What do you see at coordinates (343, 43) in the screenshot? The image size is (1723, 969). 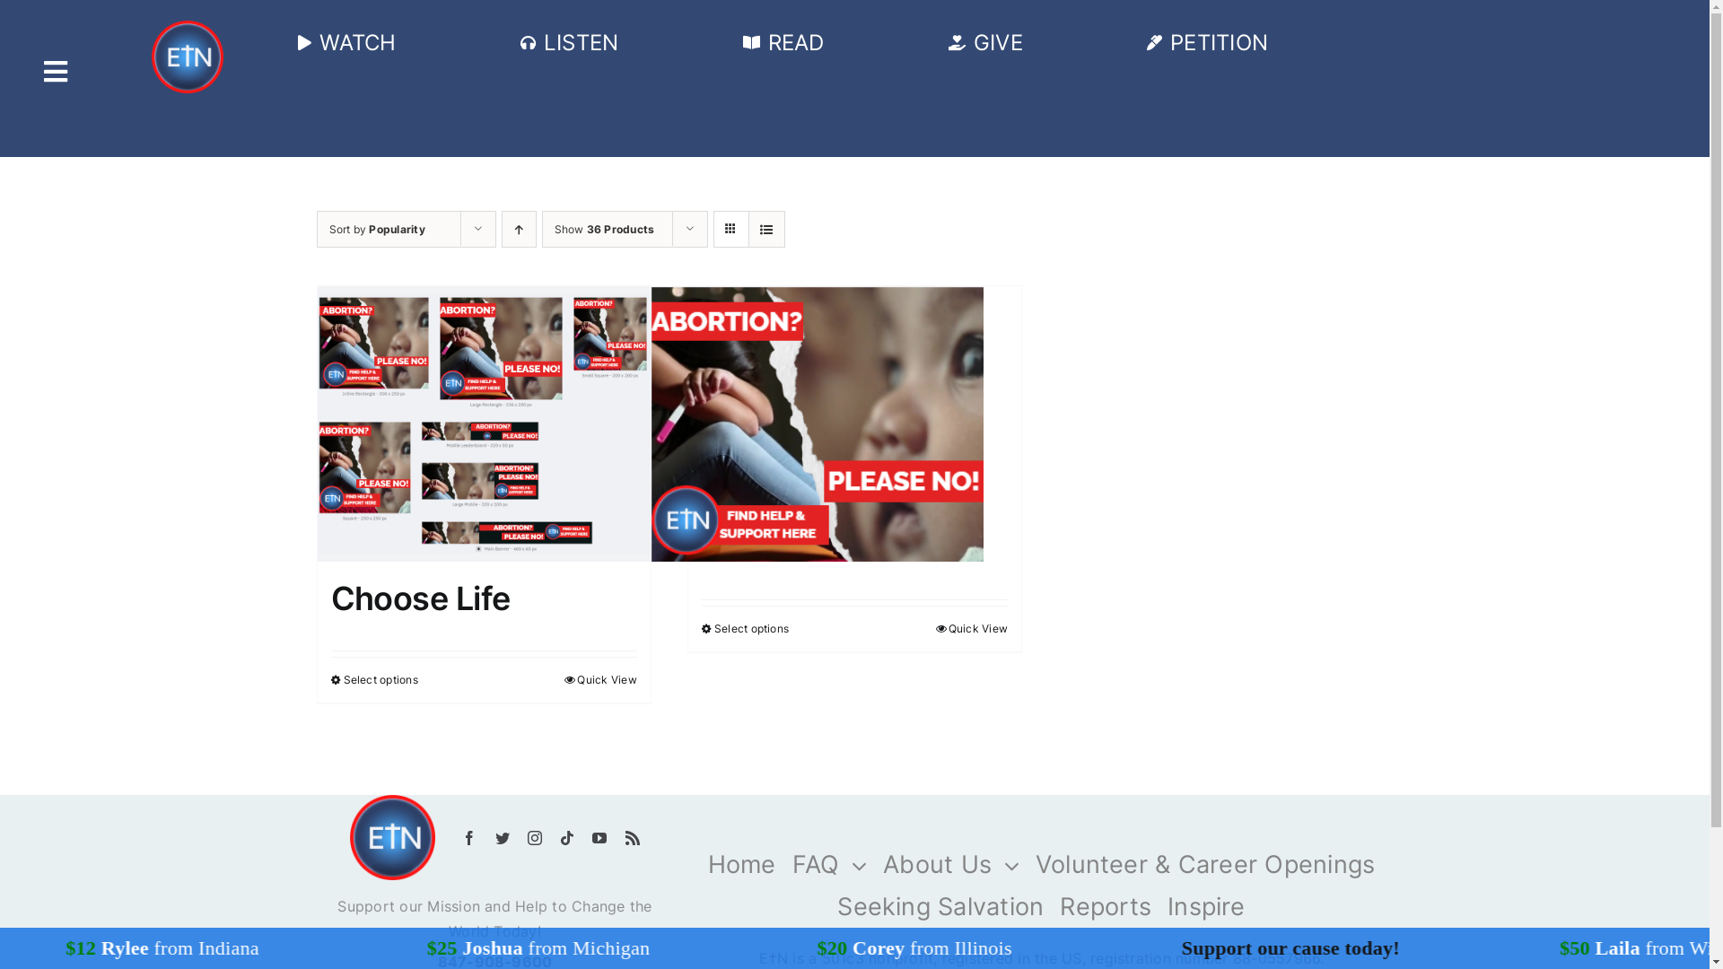 I see `WATCH` at bounding box center [343, 43].